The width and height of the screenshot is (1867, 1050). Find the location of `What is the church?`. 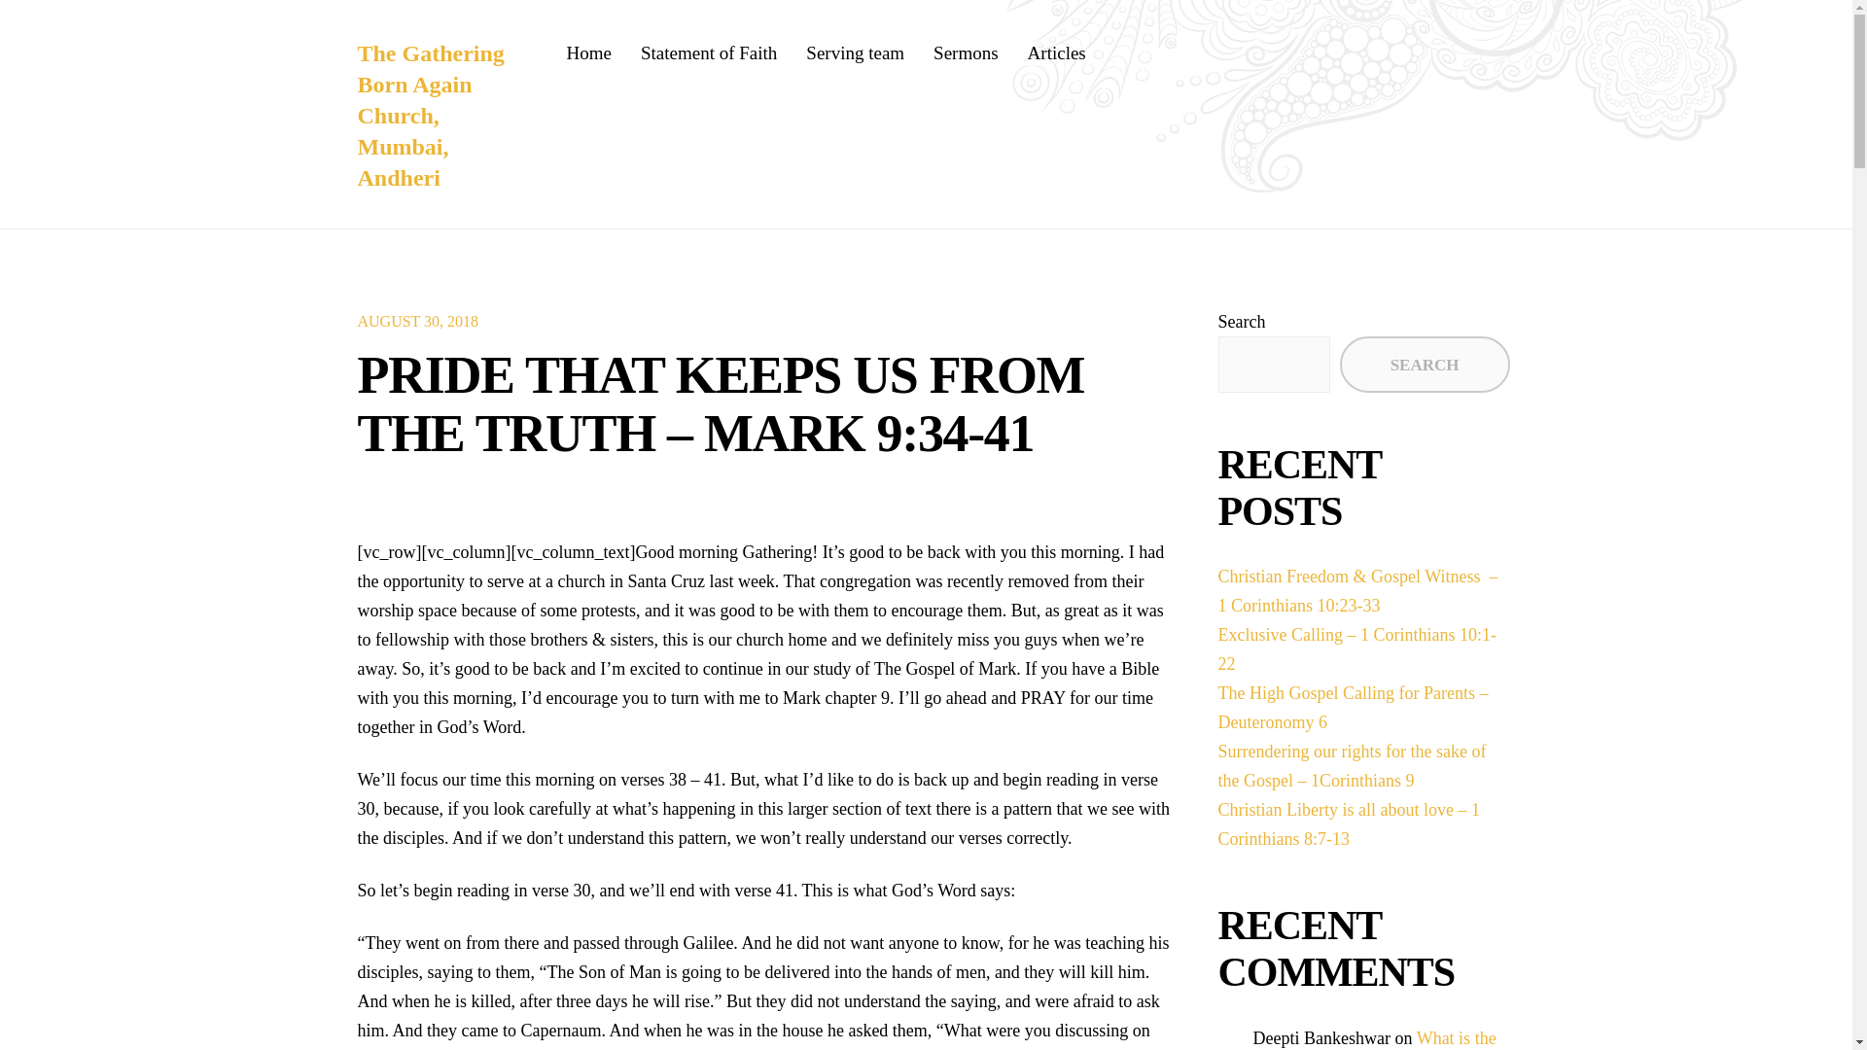

What is the church? is located at coordinates (1373, 1039).